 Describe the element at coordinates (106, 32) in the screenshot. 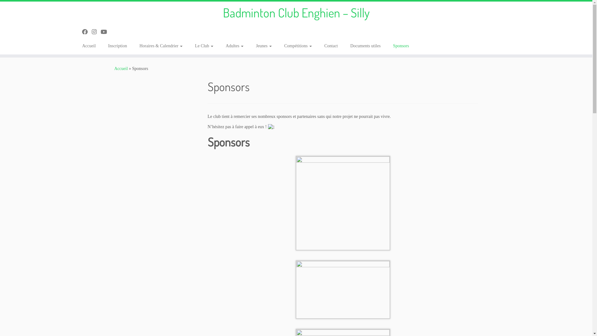

I see `Suivez-moi sur Youtube` at that location.